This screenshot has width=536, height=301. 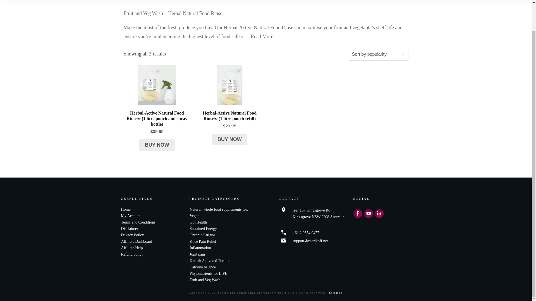 I want to click on Karuah Activated Turmeric, so click(x=211, y=260).